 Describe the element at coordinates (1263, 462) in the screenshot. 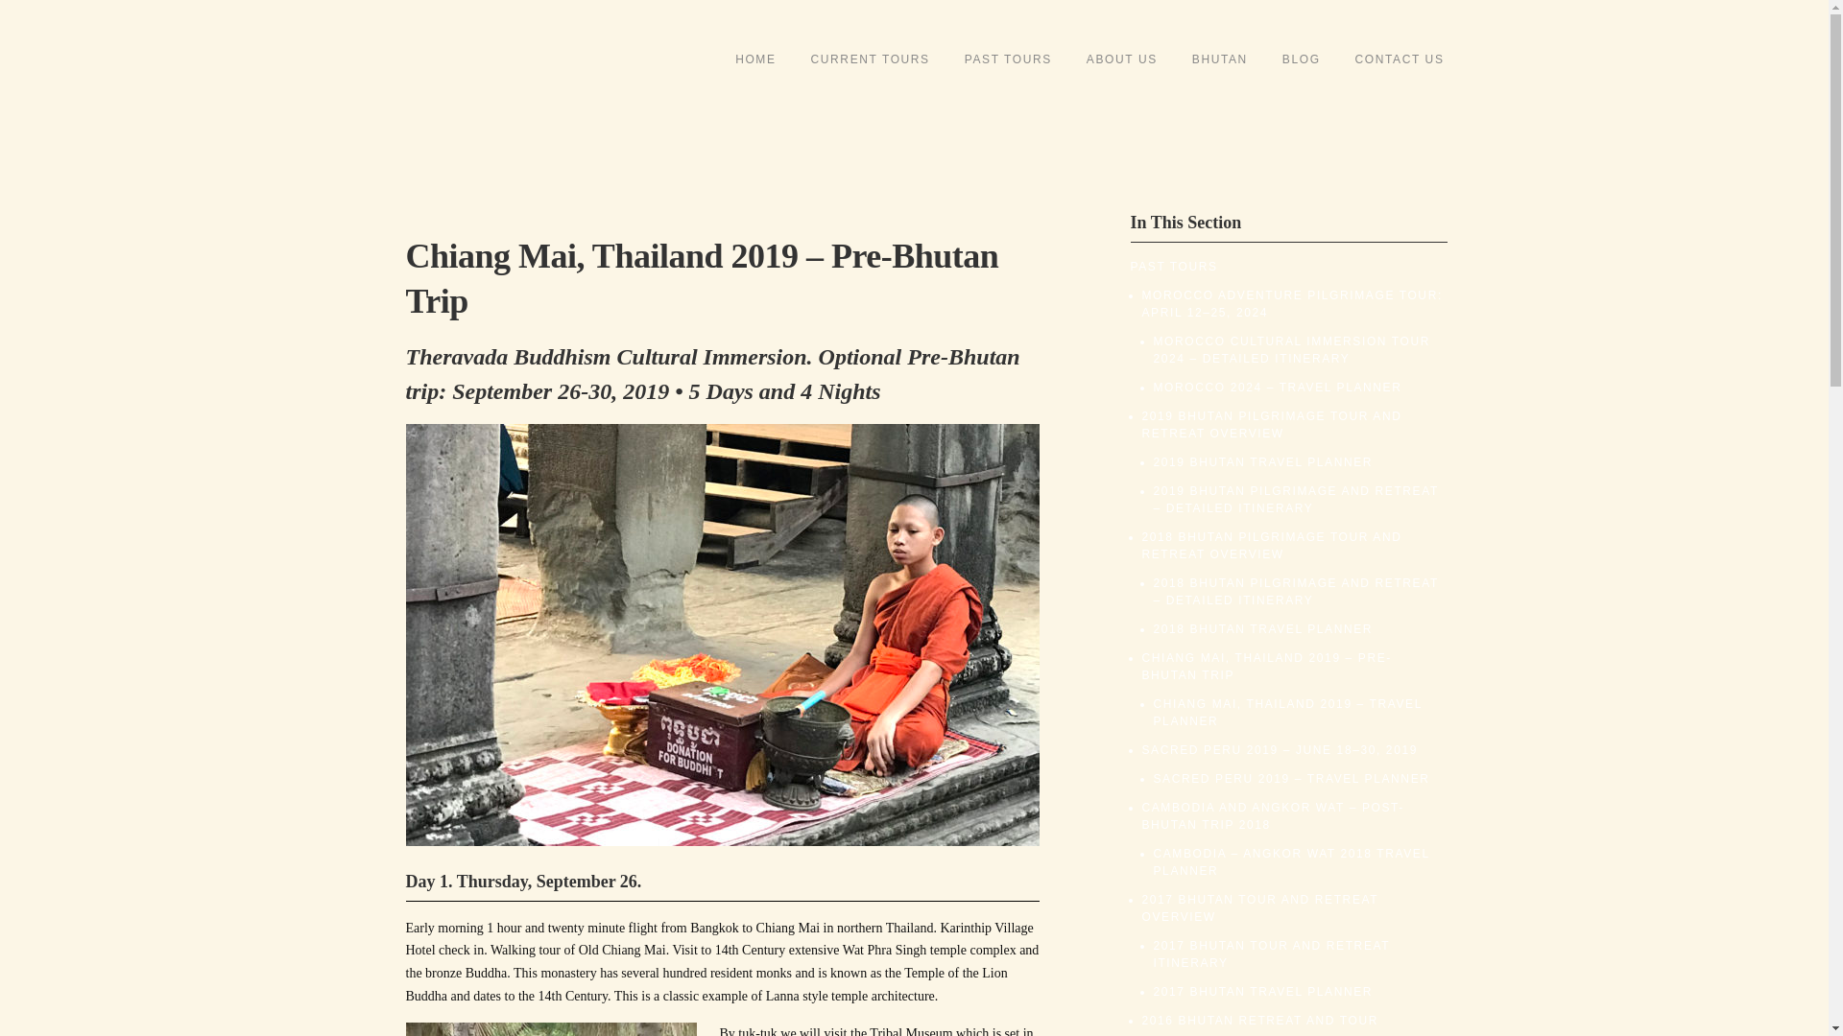

I see `2019 BHUTAN TRAVEL PLANNER` at that location.